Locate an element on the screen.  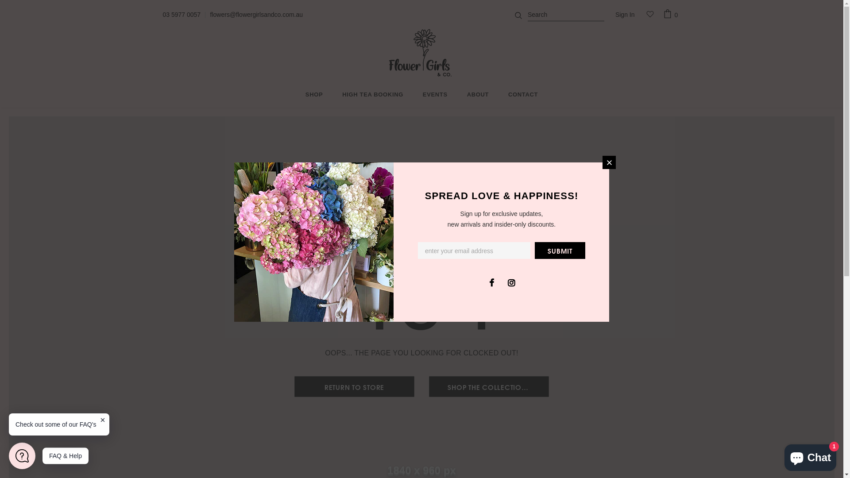
0 is located at coordinates (672, 15).